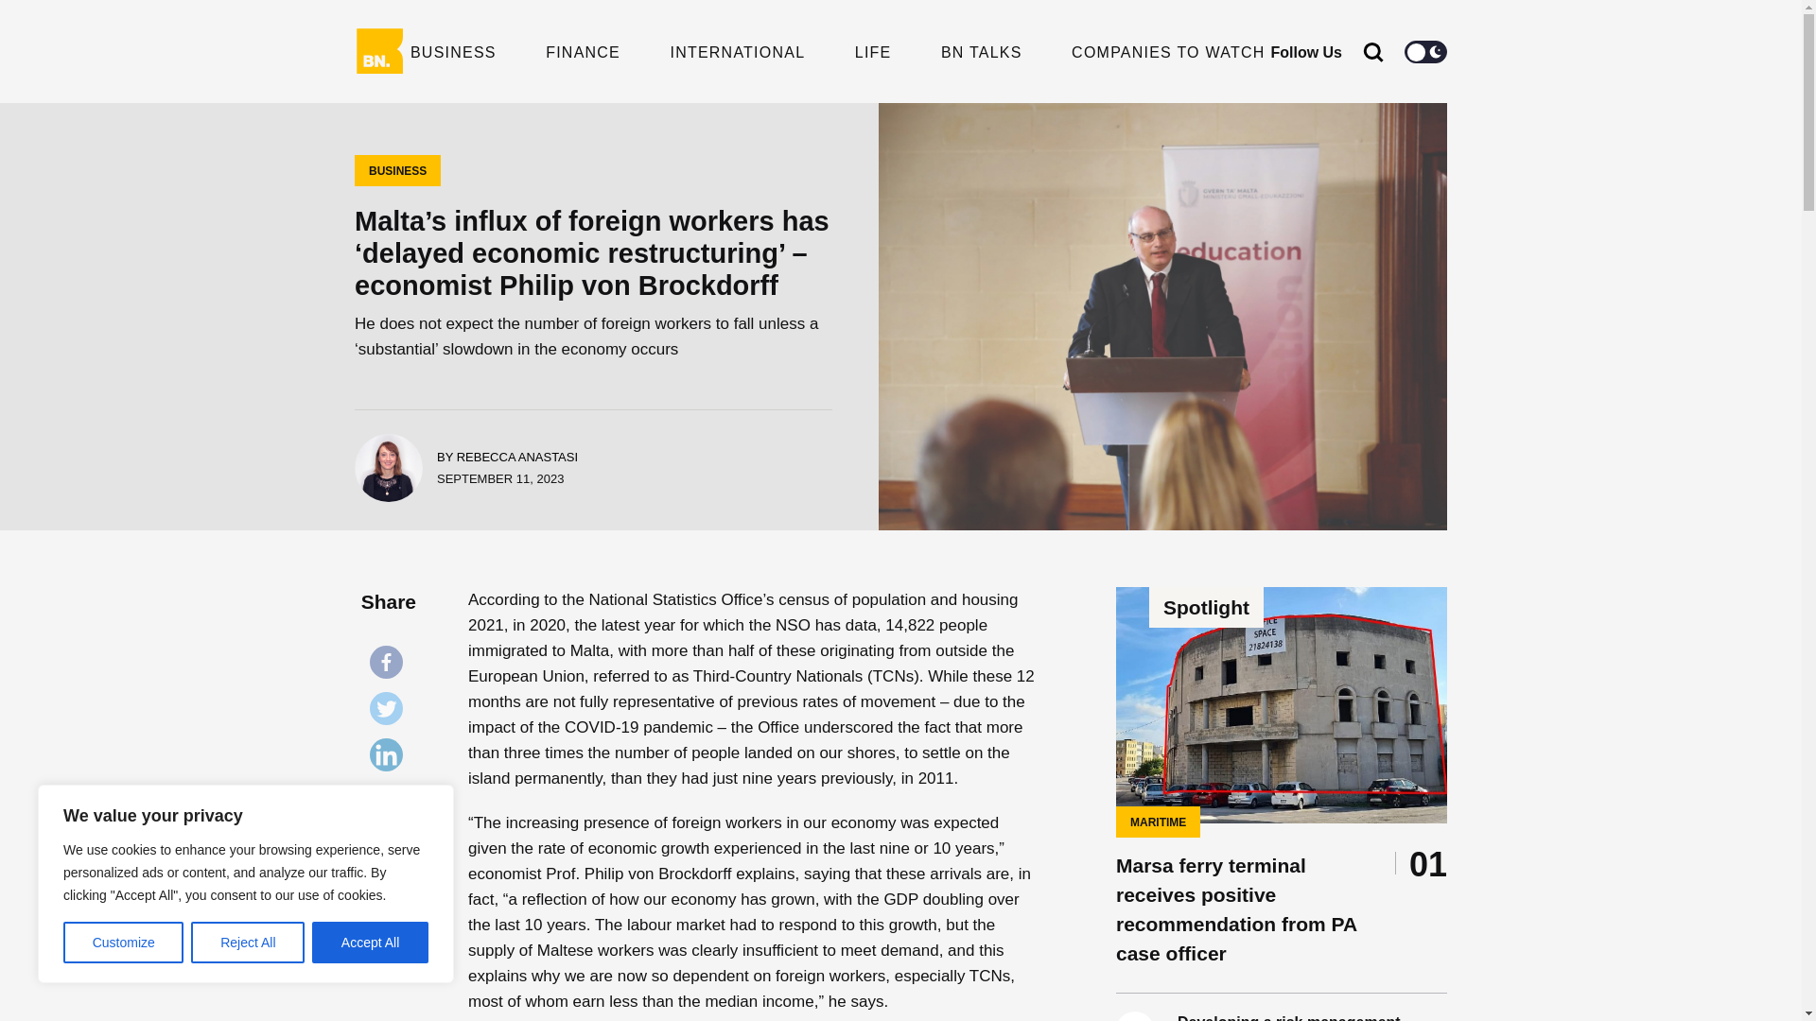 This screenshot has width=1816, height=1021. What do you see at coordinates (248, 943) in the screenshot?
I see `Reject All` at bounding box center [248, 943].